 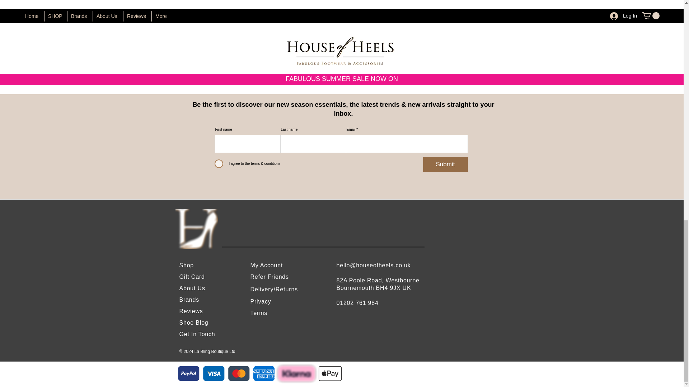 I want to click on Brands, so click(x=189, y=300).